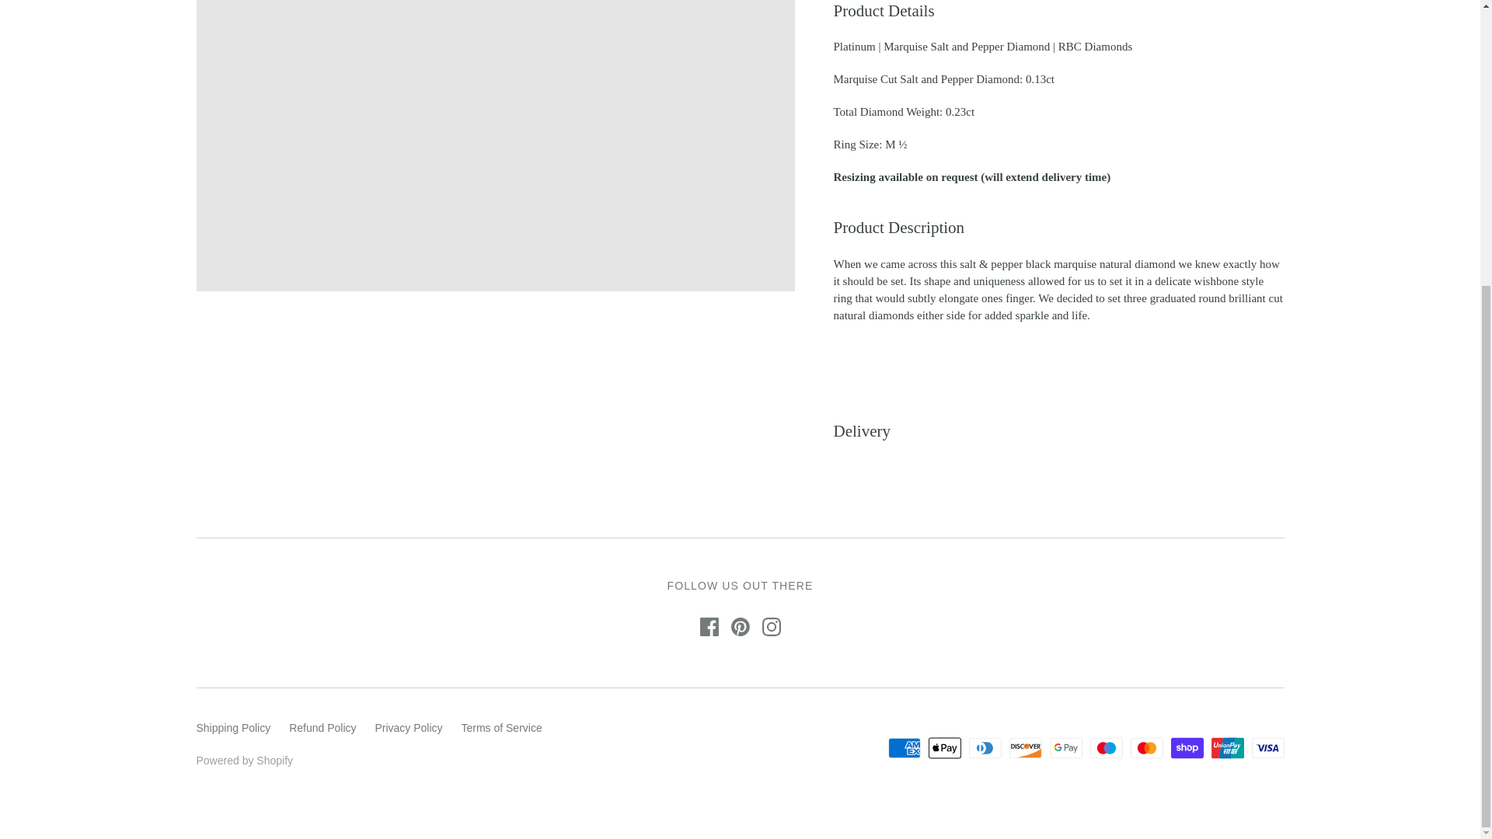  What do you see at coordinates (771, 626) in the screenshot?
I see `Instagram Icon` at bounding box center [771, 626].